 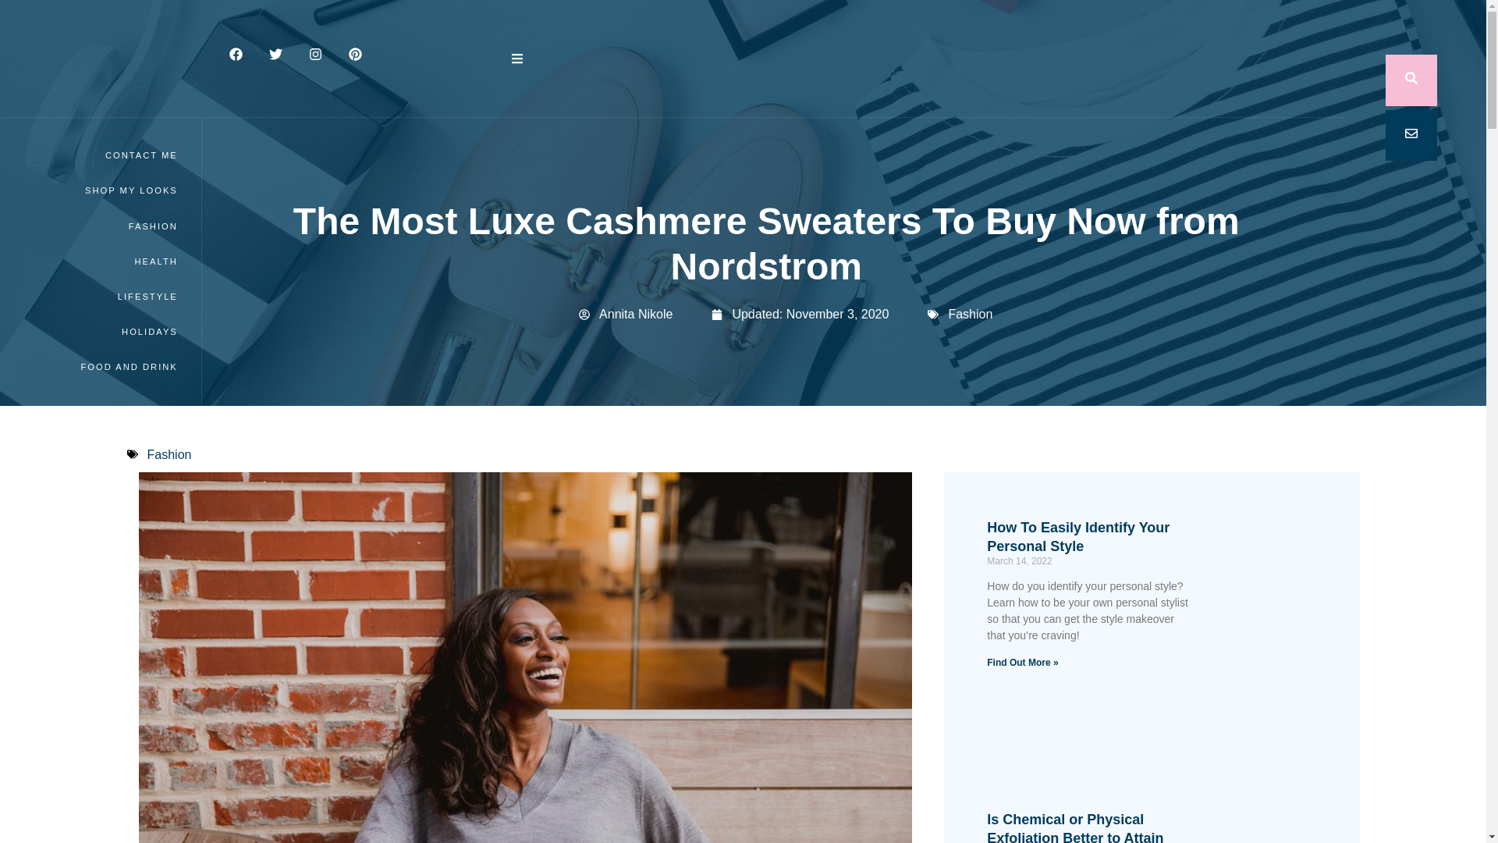 I want to click on Updated: November 3, 2020, so click(x=800, y=314).